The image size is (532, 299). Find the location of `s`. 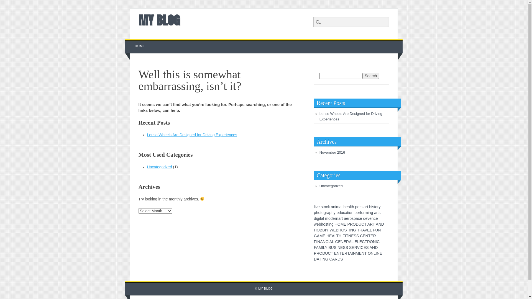

s is located at coordinates (322, 207).